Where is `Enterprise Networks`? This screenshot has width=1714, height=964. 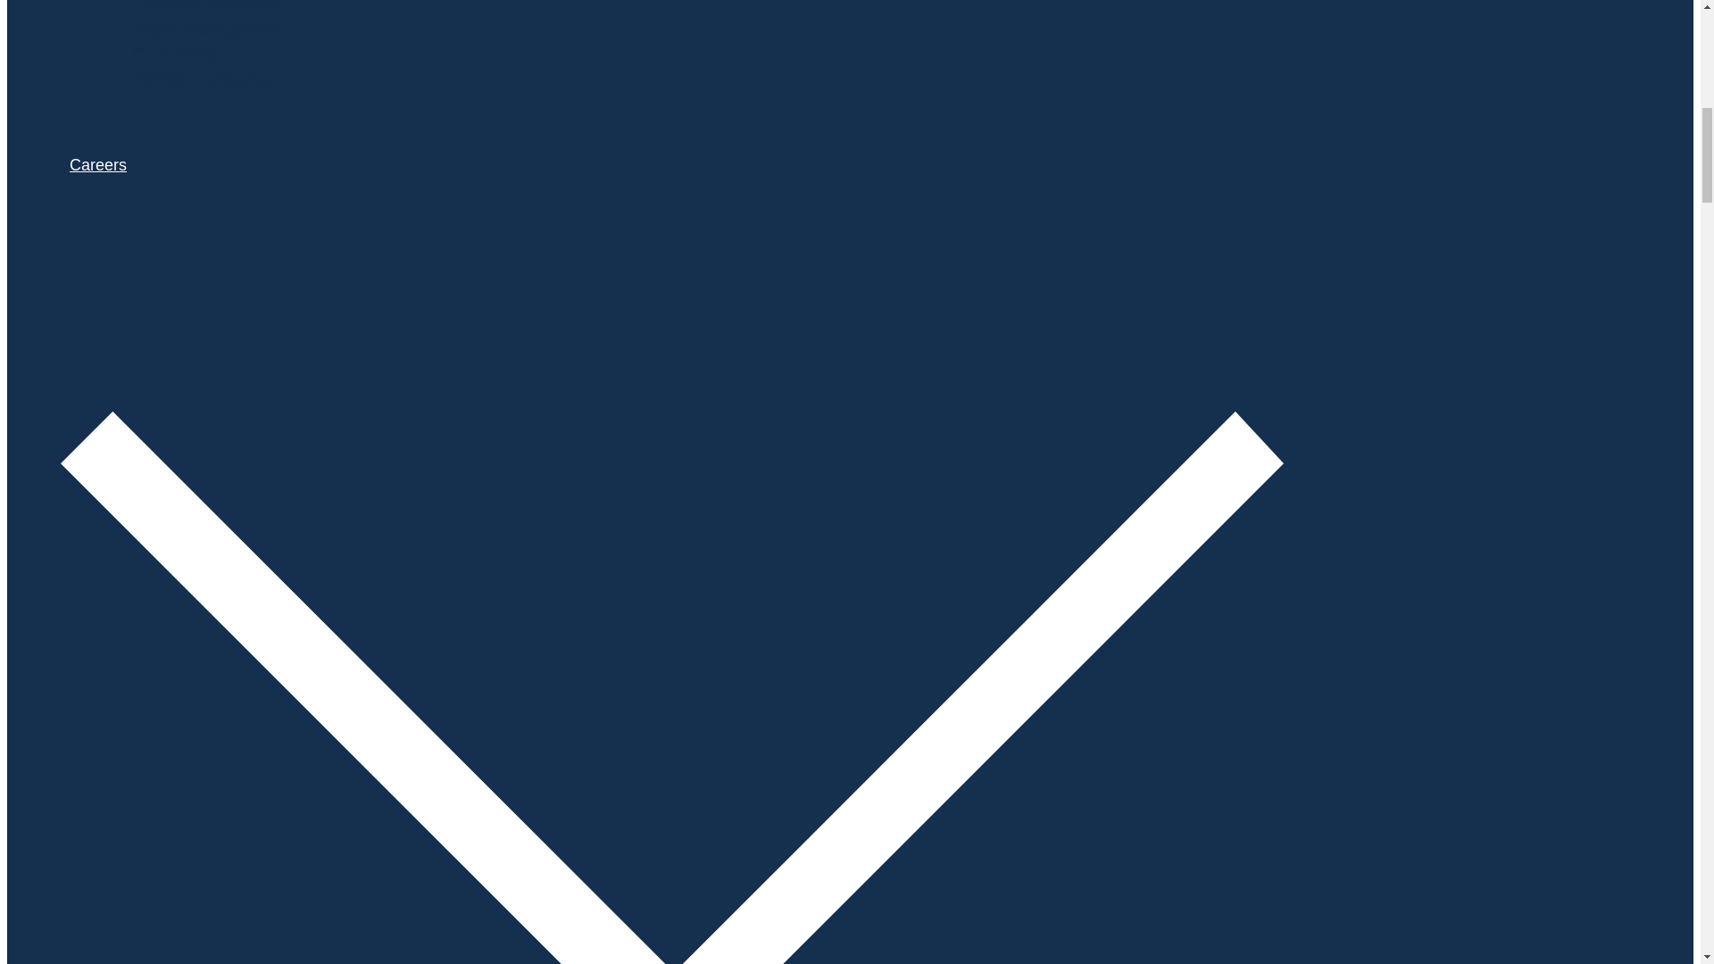
Enterprise Networks is located at coordinates (204, 7).